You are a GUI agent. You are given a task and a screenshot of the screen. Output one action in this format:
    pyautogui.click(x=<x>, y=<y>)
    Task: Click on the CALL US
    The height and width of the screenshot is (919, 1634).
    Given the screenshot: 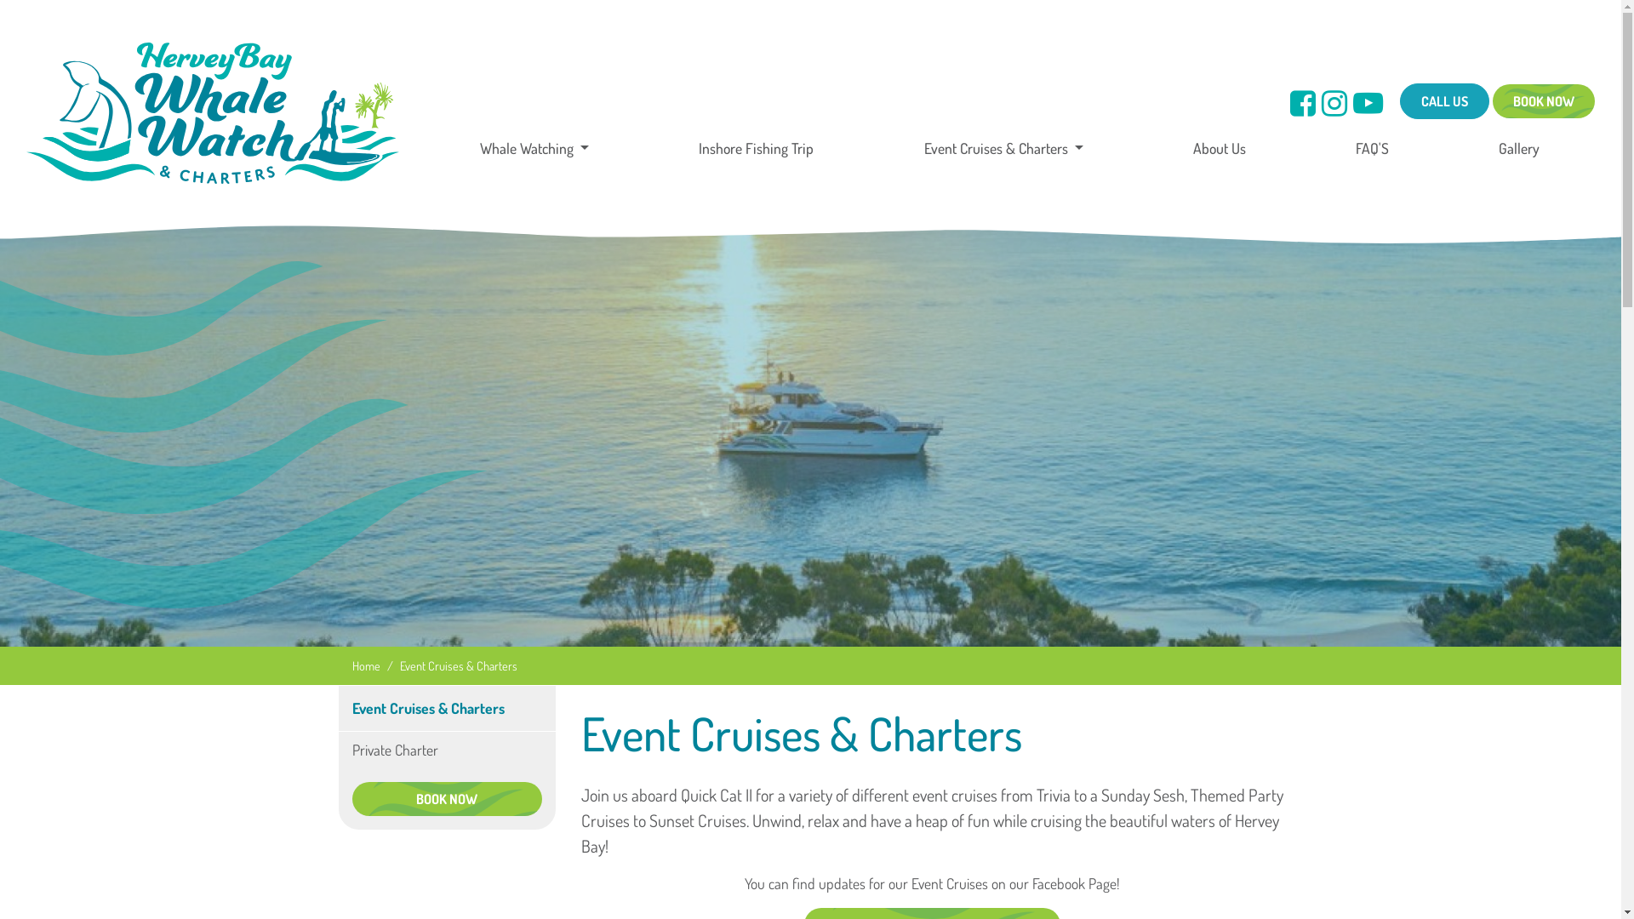 What is the action you would take?
    pyautogui.click(x=1445, y=101)
    